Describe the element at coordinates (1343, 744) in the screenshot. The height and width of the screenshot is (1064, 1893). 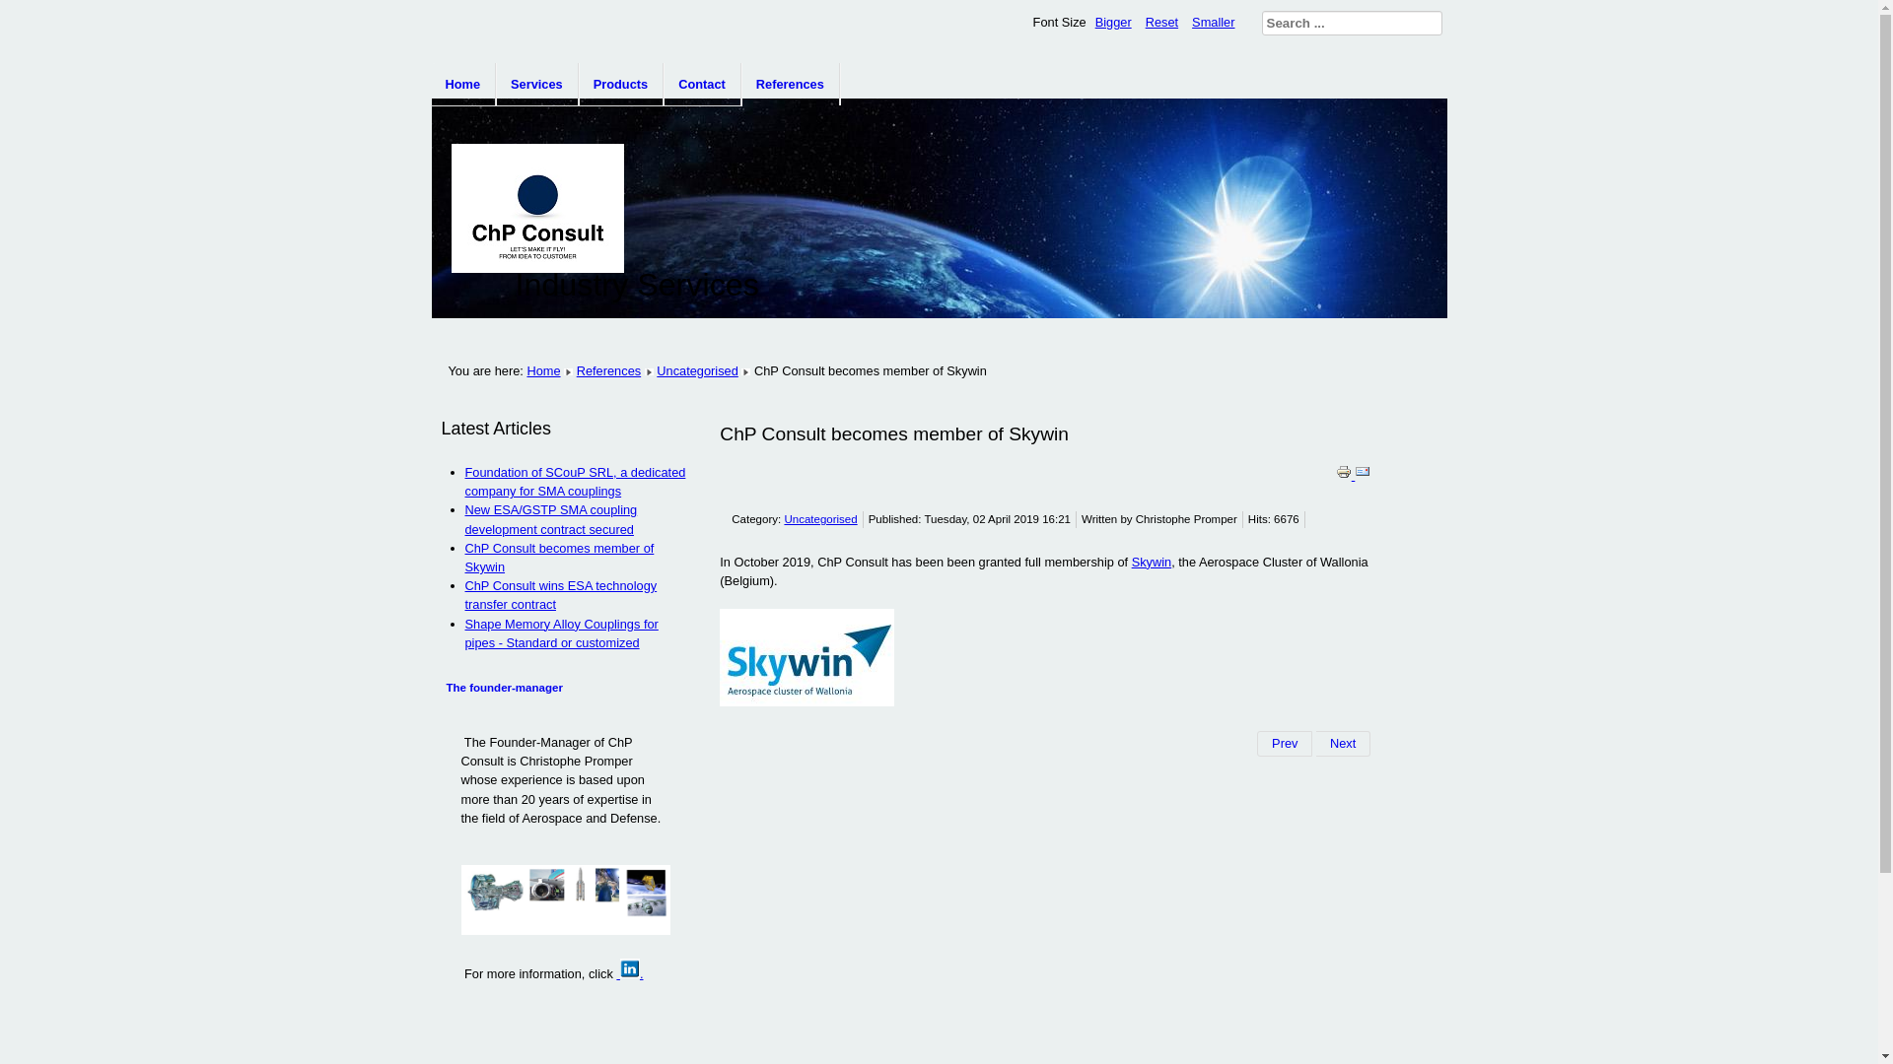
I see `Next` at that location.